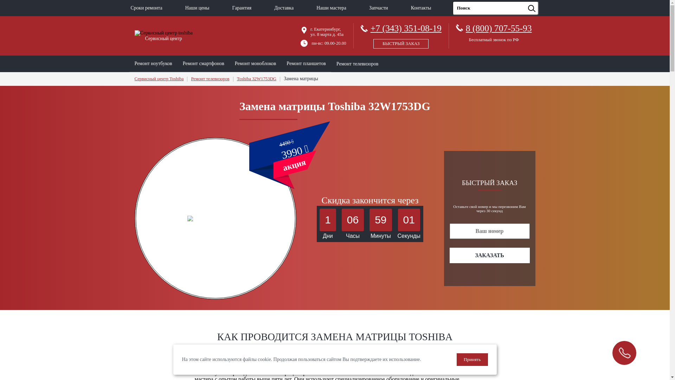  What do you see at coordinates (401, 34) in the screenshot?
I see `+7 (343) 351-08-19` at bounding box center [401, 34].